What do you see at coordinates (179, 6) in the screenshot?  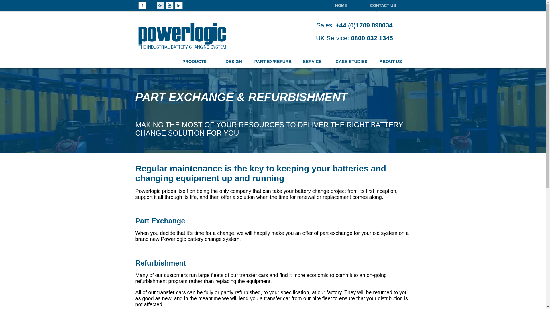 I see `LinkedIn` at bounding box center [179, 6].